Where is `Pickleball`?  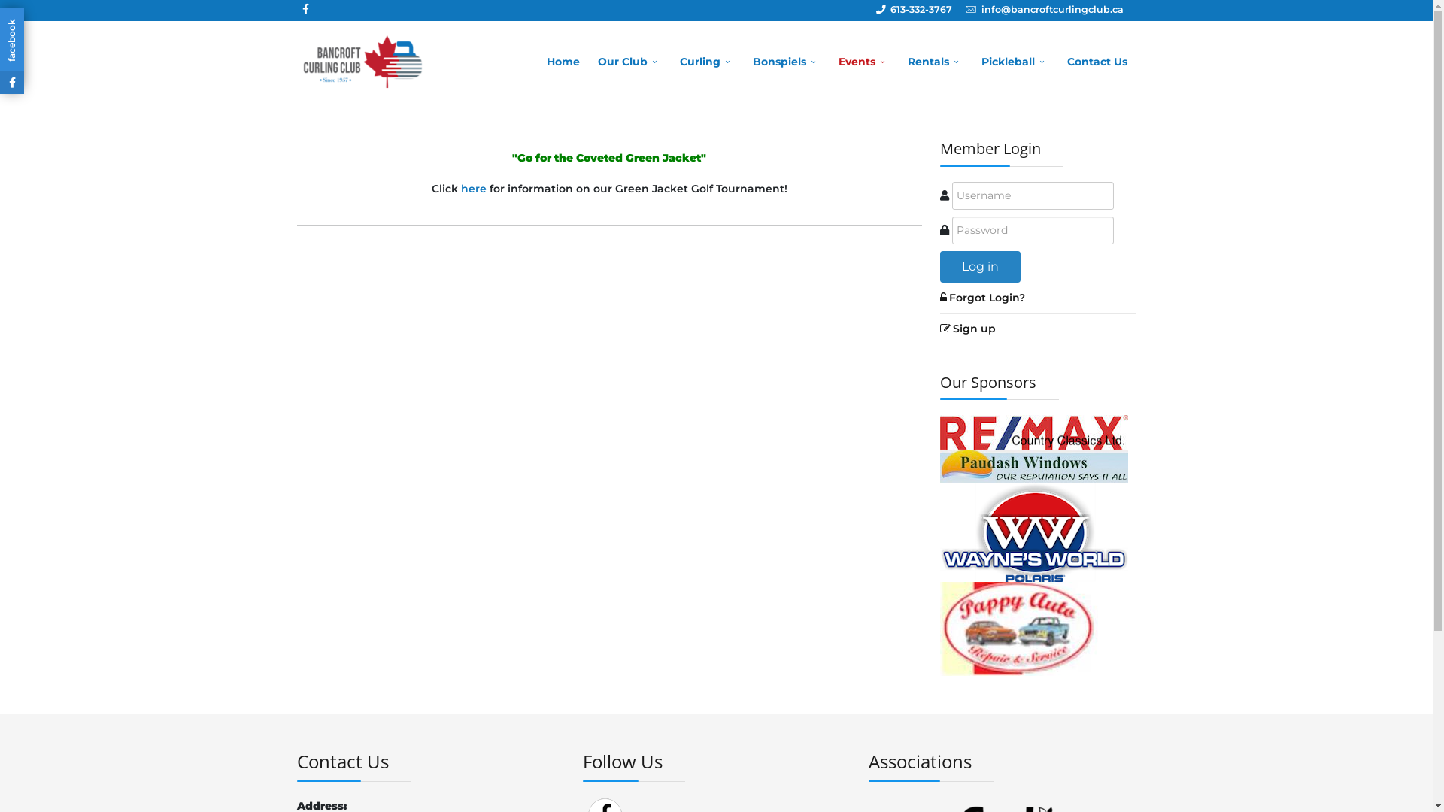 Pickleball is located at coordinates (1015, 62).